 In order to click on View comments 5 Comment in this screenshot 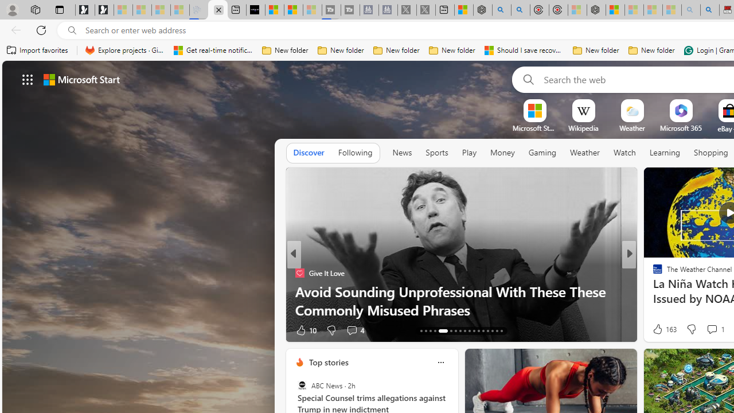, I will do `click(705, 330)`.